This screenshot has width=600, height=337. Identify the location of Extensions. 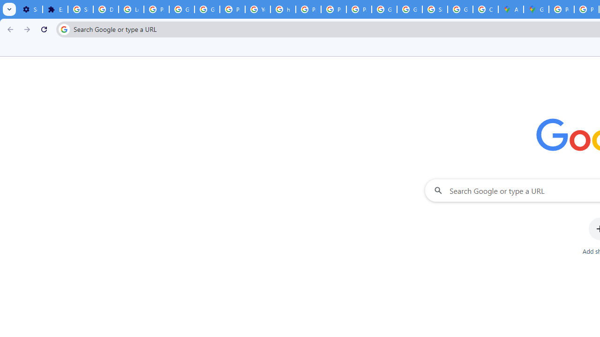
(55, 9).